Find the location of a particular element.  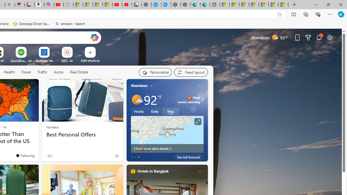

Microsoft account | Microsoft Account Privacy Settings is located at coordinates (234, 5).